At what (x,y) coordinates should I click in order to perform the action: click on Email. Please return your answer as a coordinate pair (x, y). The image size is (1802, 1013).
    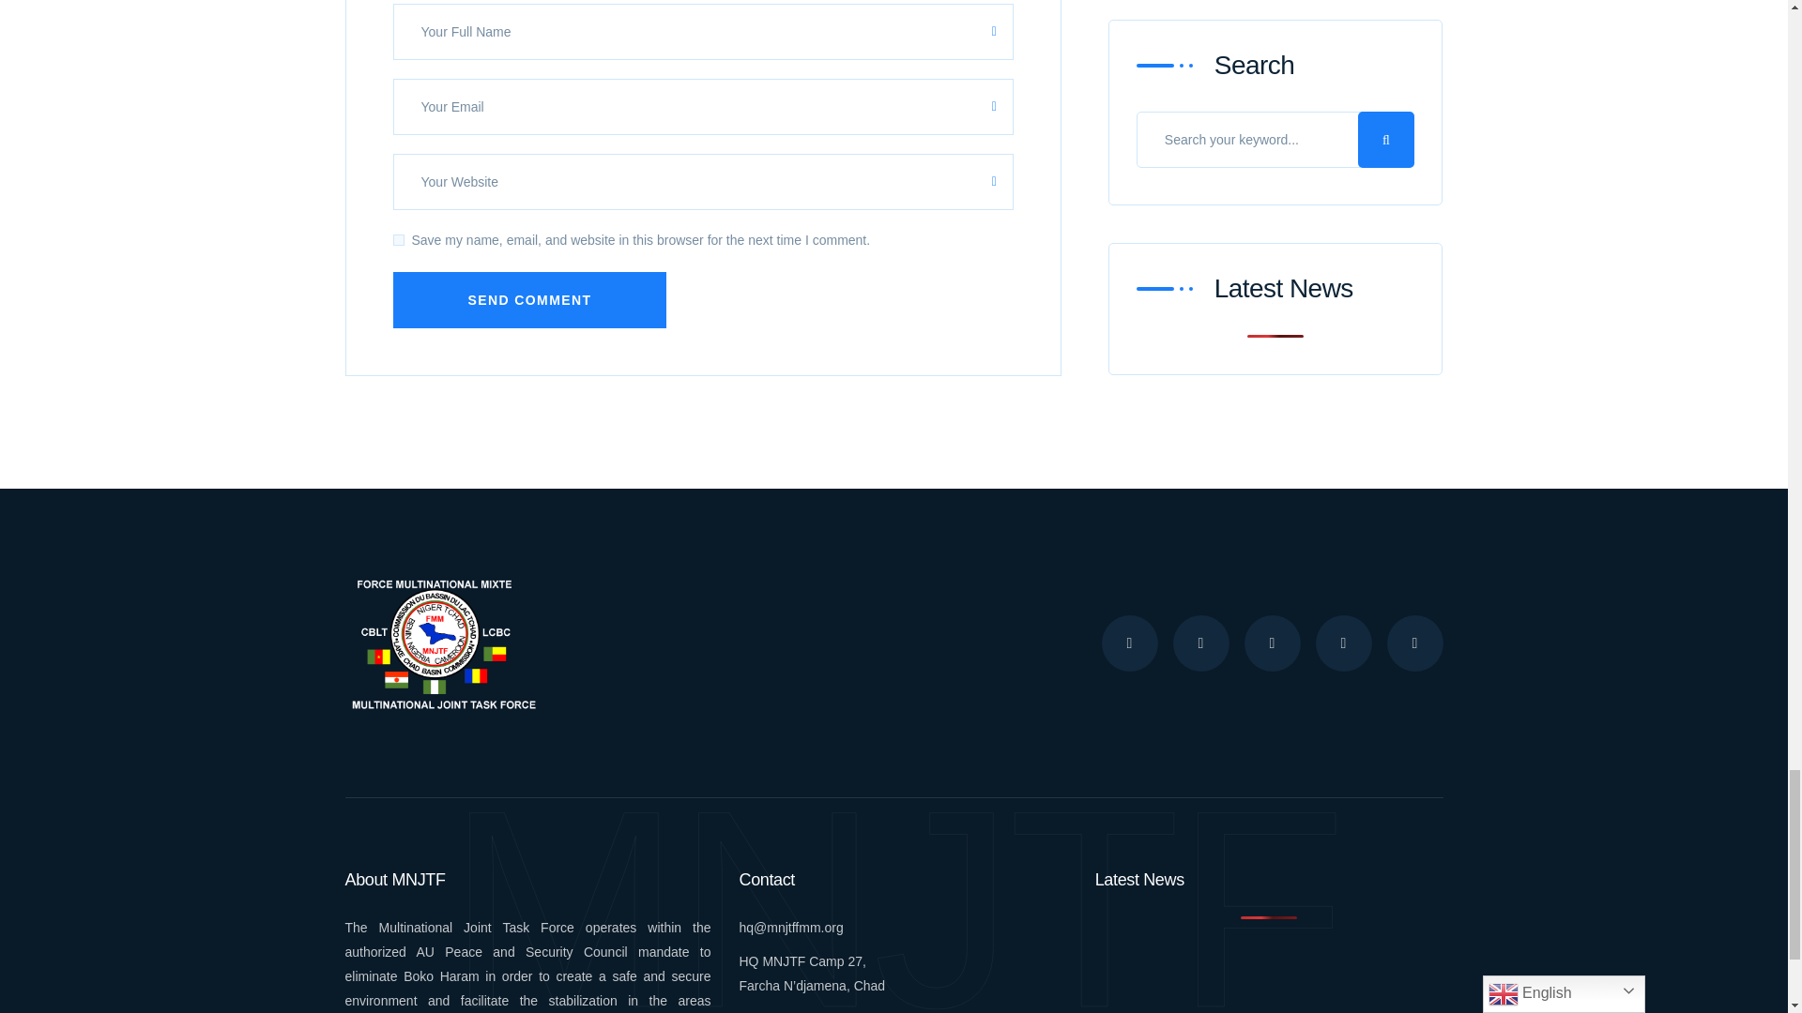
    Looking at the image, I should click on (790, 927).